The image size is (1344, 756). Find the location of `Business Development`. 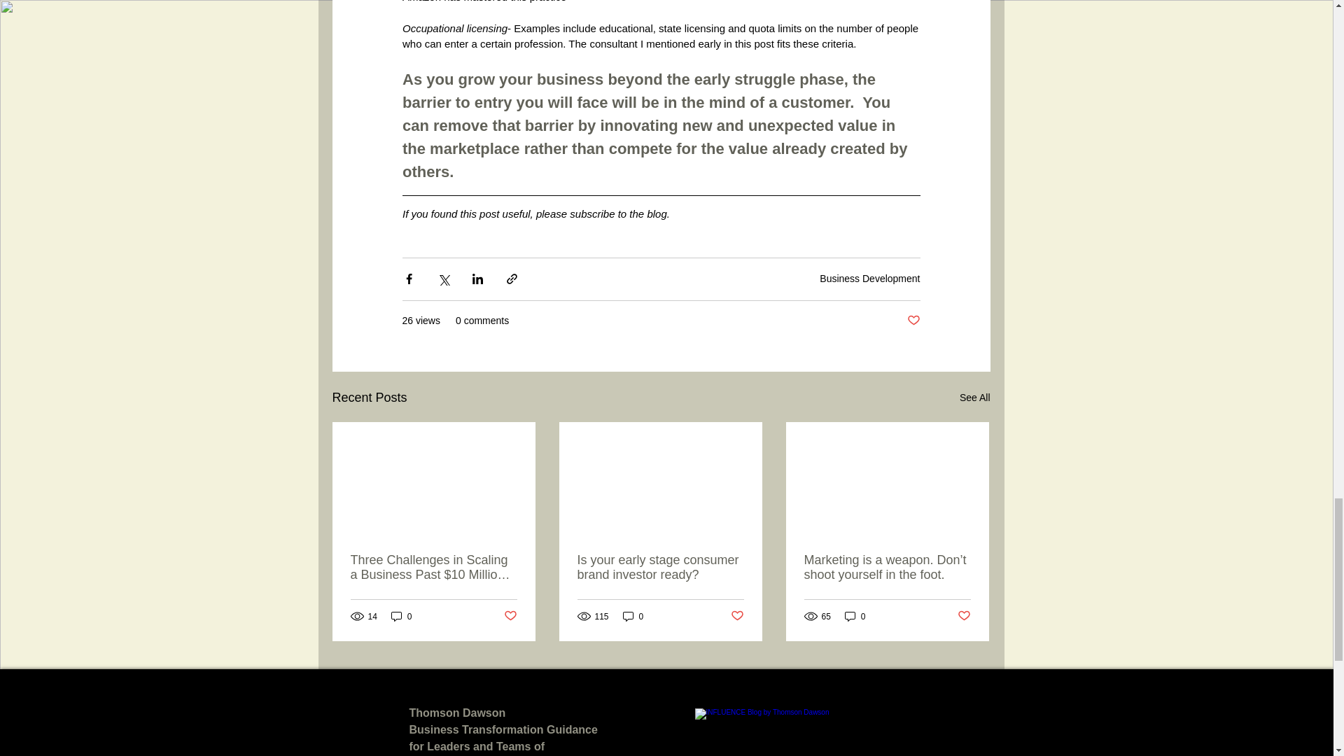

Business Development is located at coordinates (869, 279).